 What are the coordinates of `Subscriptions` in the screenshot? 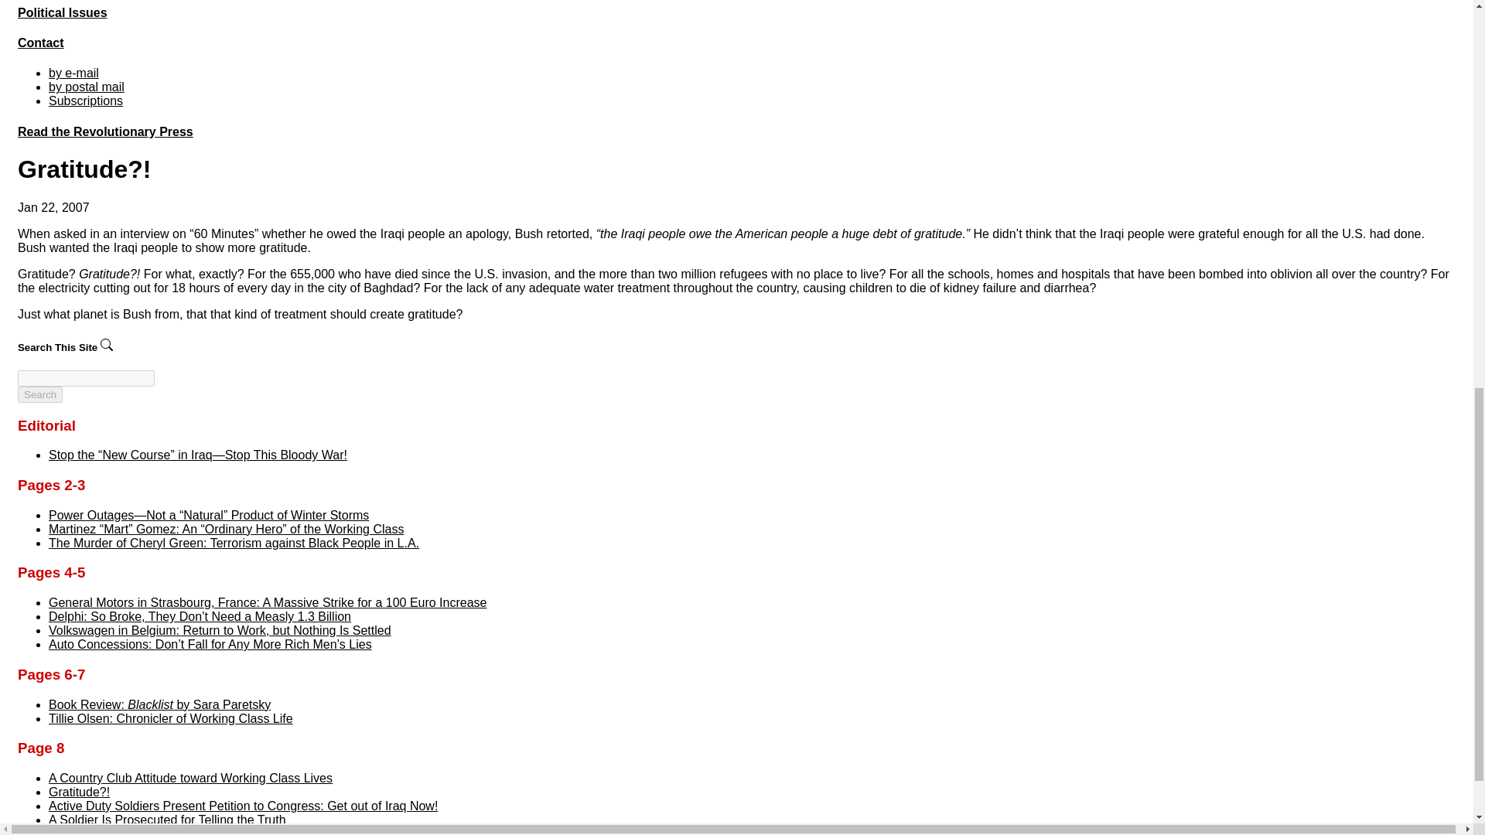 It's located at (86, 101).